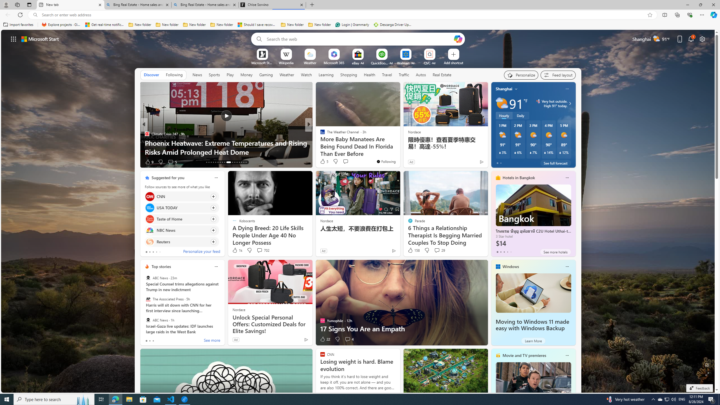 The height and width of the screenshot is (405, 720). What do you see at coordinates (360, 25) in the screenshot?
I see `Favorites bar` at bounding box center [360, 25].